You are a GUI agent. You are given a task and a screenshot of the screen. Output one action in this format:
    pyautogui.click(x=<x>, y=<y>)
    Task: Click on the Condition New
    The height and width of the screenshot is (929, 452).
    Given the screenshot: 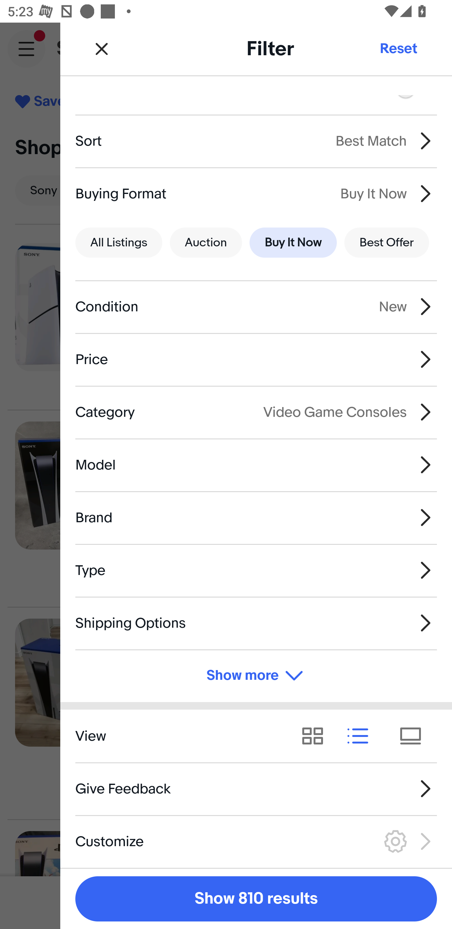 What is the action you would take?
    pyautogui.click(x=256, y=306)
    